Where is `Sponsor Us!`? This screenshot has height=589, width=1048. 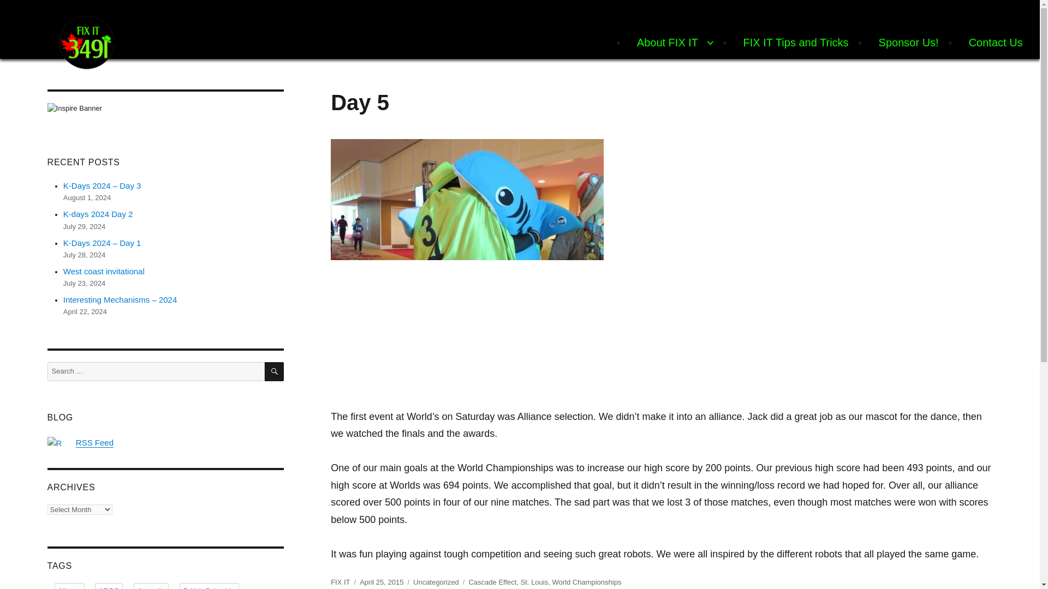
Sponsor Us! is located at coordinates (908, 43).